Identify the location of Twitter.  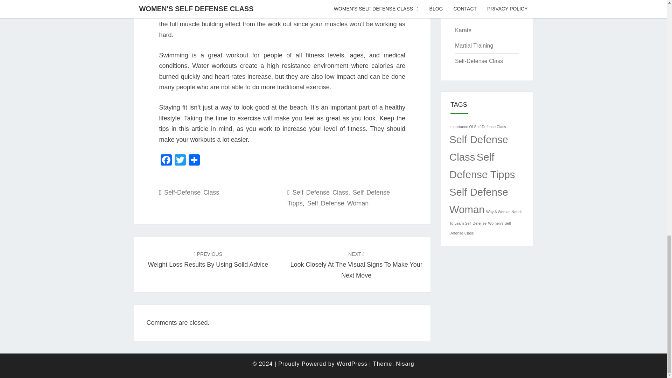
(180, 161).